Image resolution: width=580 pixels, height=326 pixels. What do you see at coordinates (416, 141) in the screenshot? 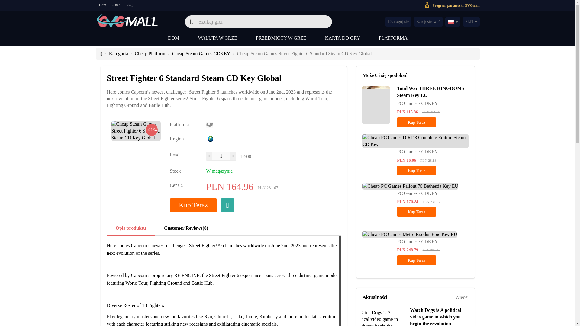
I see `Cheap PC Games  DiRT 3 Complete Edition Steam CD Key` at bounding box center [416, 141].